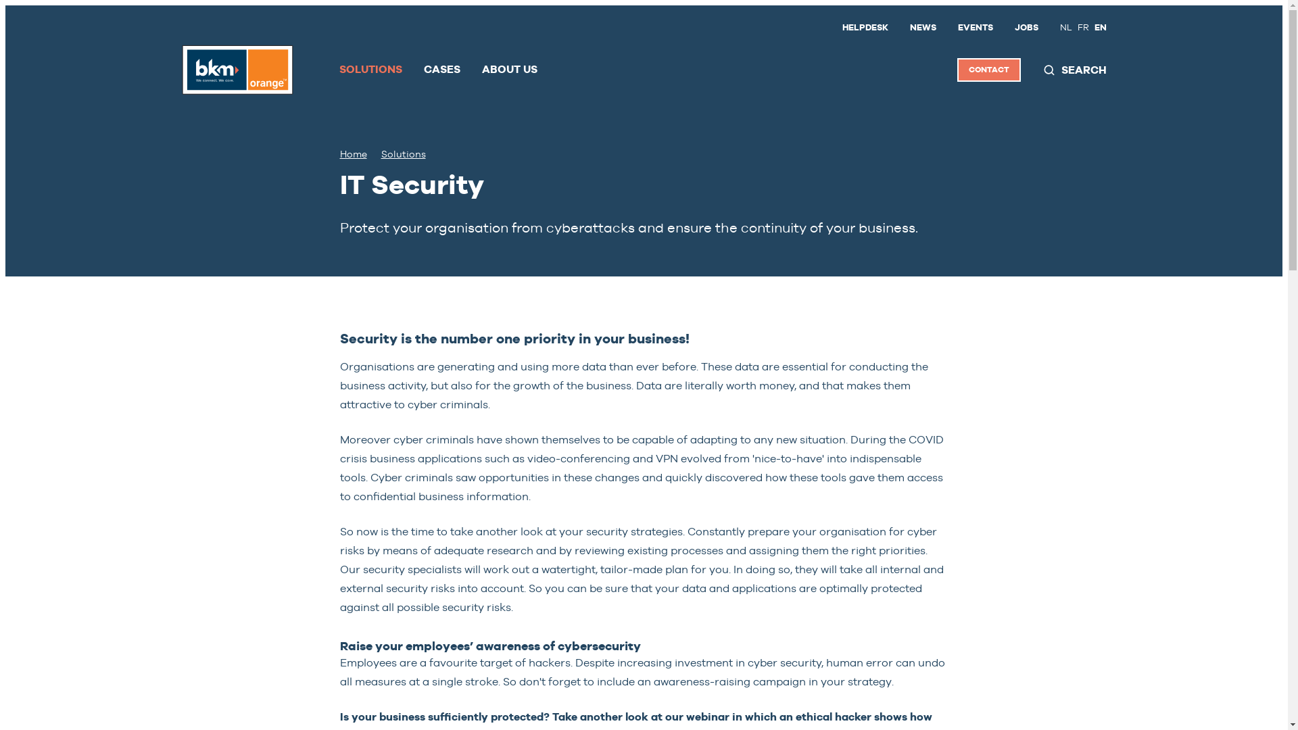 This screenshot has width=1298, height=730. What do you see at coordinates (404, 154) in the screenshot?
I see `Solutions` at bounding box center [404, 154].